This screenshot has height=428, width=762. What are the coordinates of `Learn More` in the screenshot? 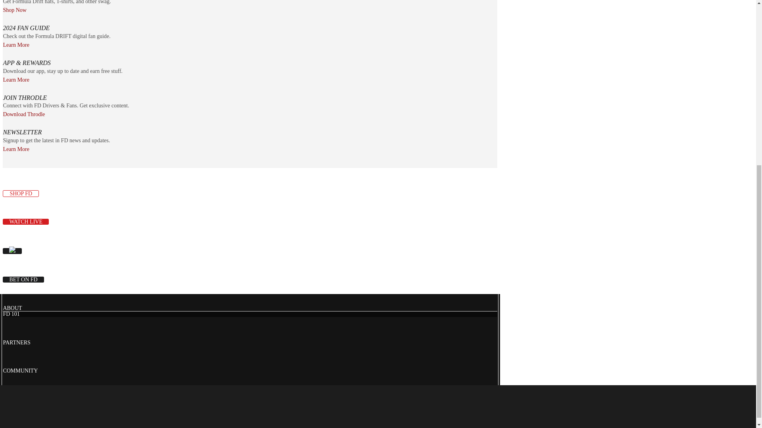 It's located at (16, 45).